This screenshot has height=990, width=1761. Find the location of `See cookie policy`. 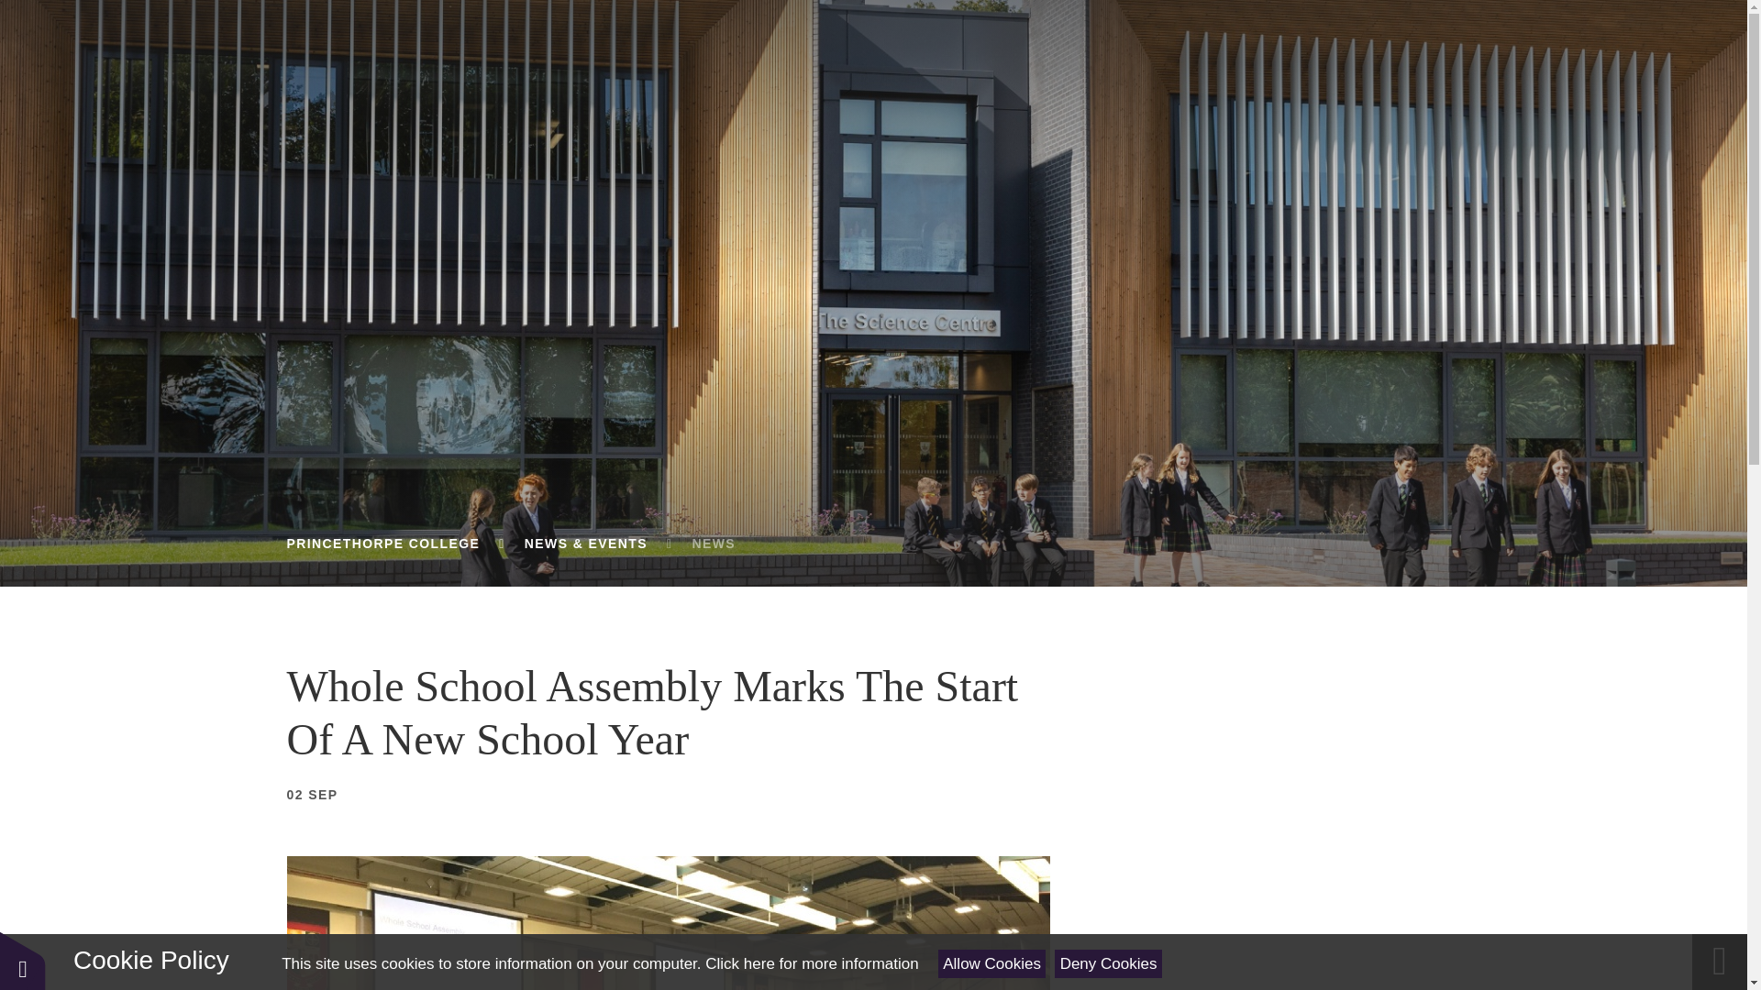

See cookie policy is located at coordinates (811, 963).